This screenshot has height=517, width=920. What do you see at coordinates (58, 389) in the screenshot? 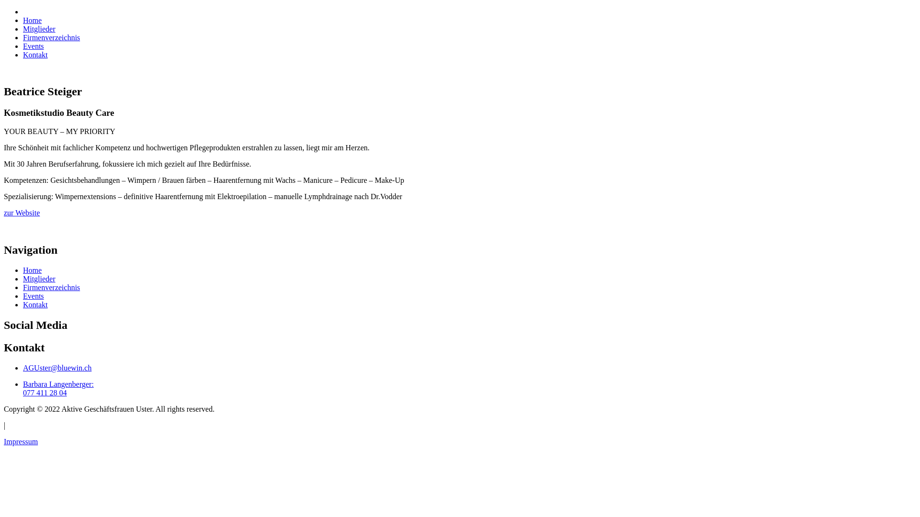
I see `Barbara Langenberger:
077 411 28 04` at bounding box center [58, 389].